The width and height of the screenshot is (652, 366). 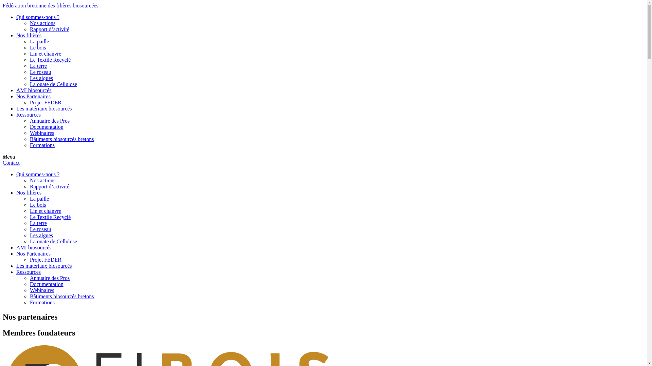 I want to click on Ressources, so click(x=29, y=115).